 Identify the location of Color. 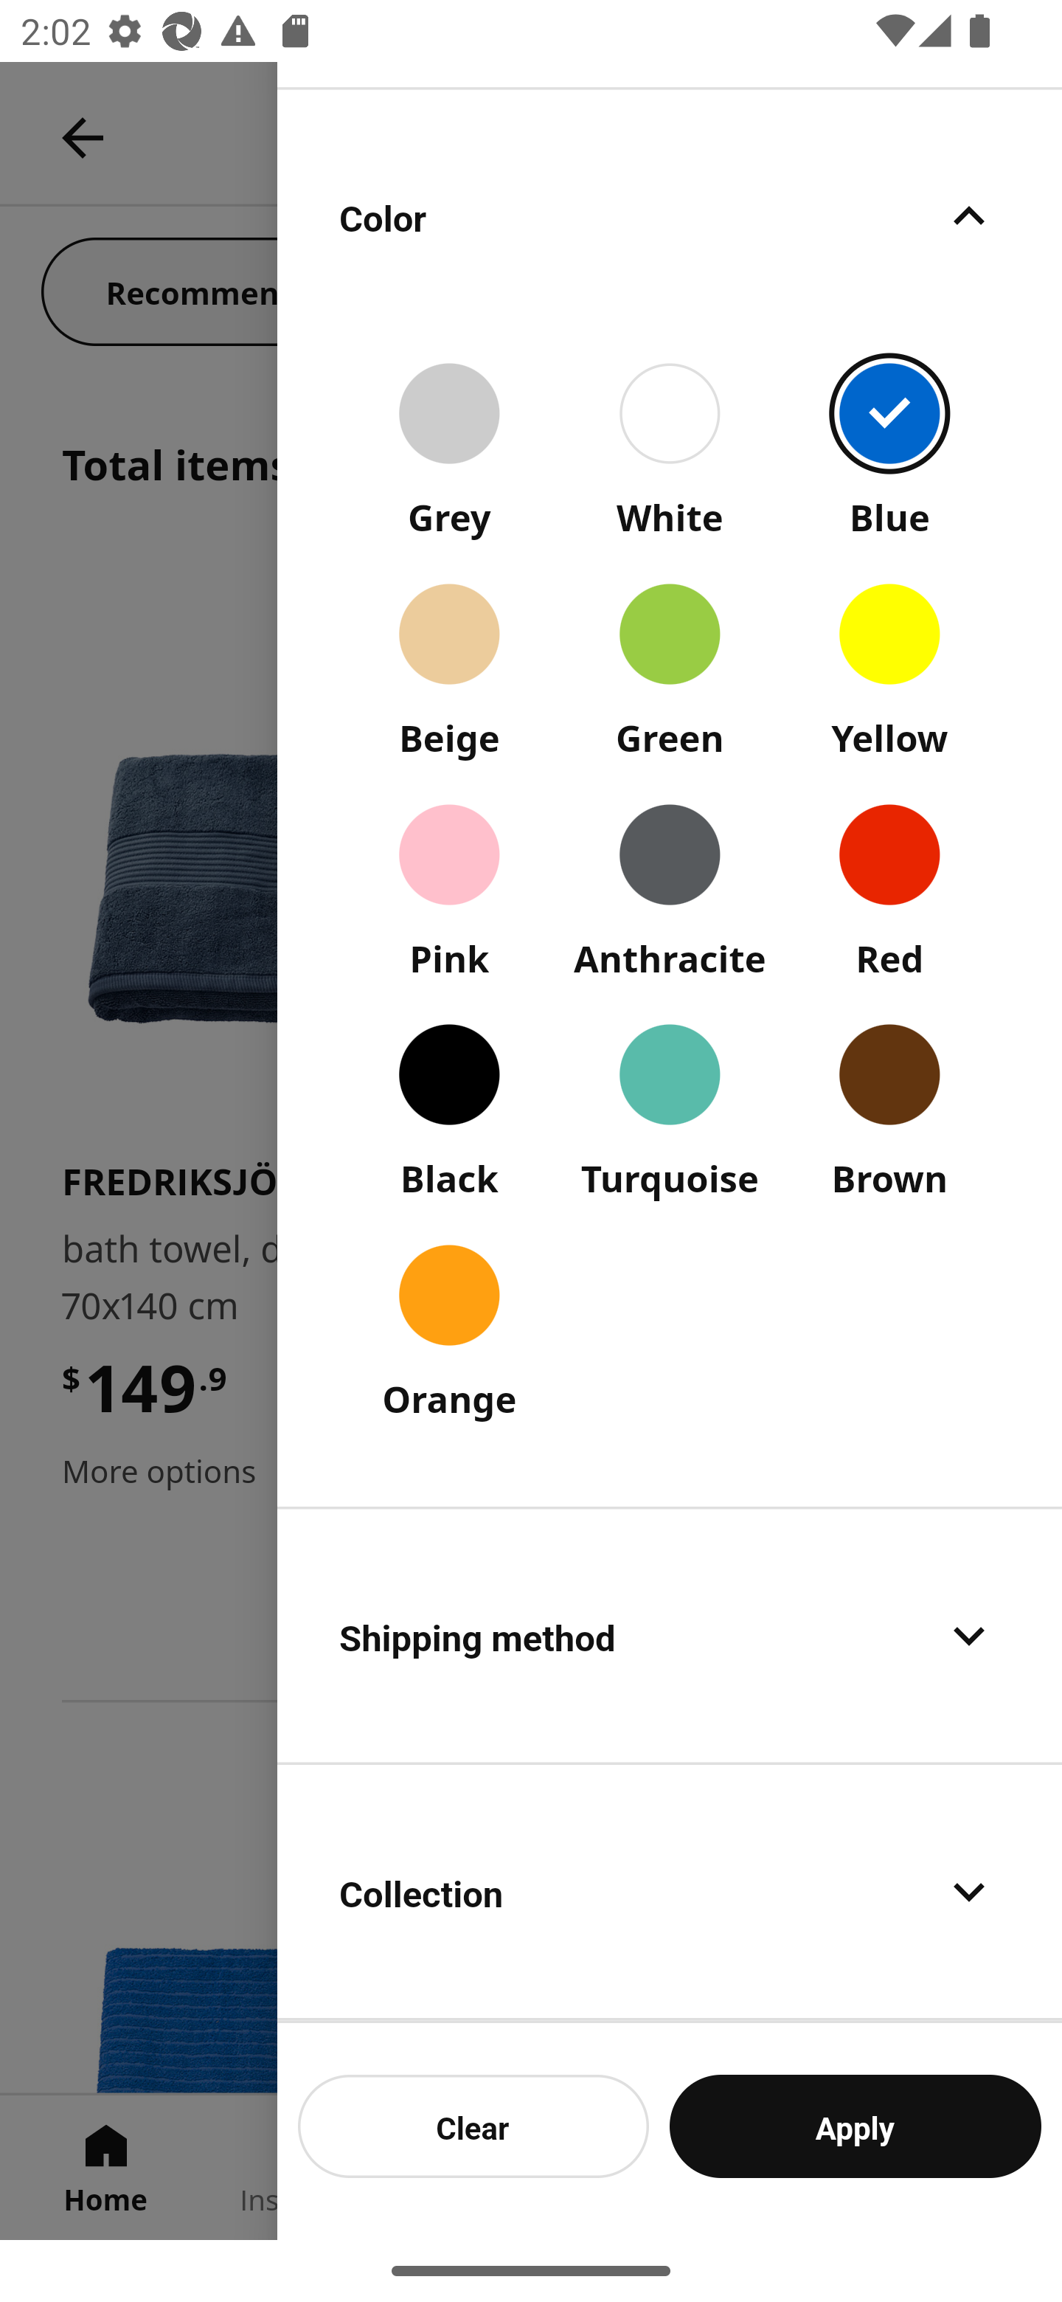
(670, 215).